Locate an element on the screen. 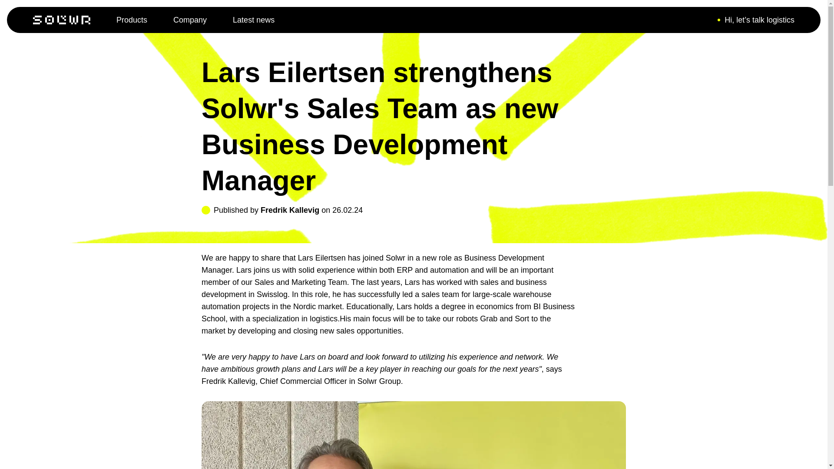 The height and width of the screenshot is (469, 834). Products is located at coordinates (132, 20).